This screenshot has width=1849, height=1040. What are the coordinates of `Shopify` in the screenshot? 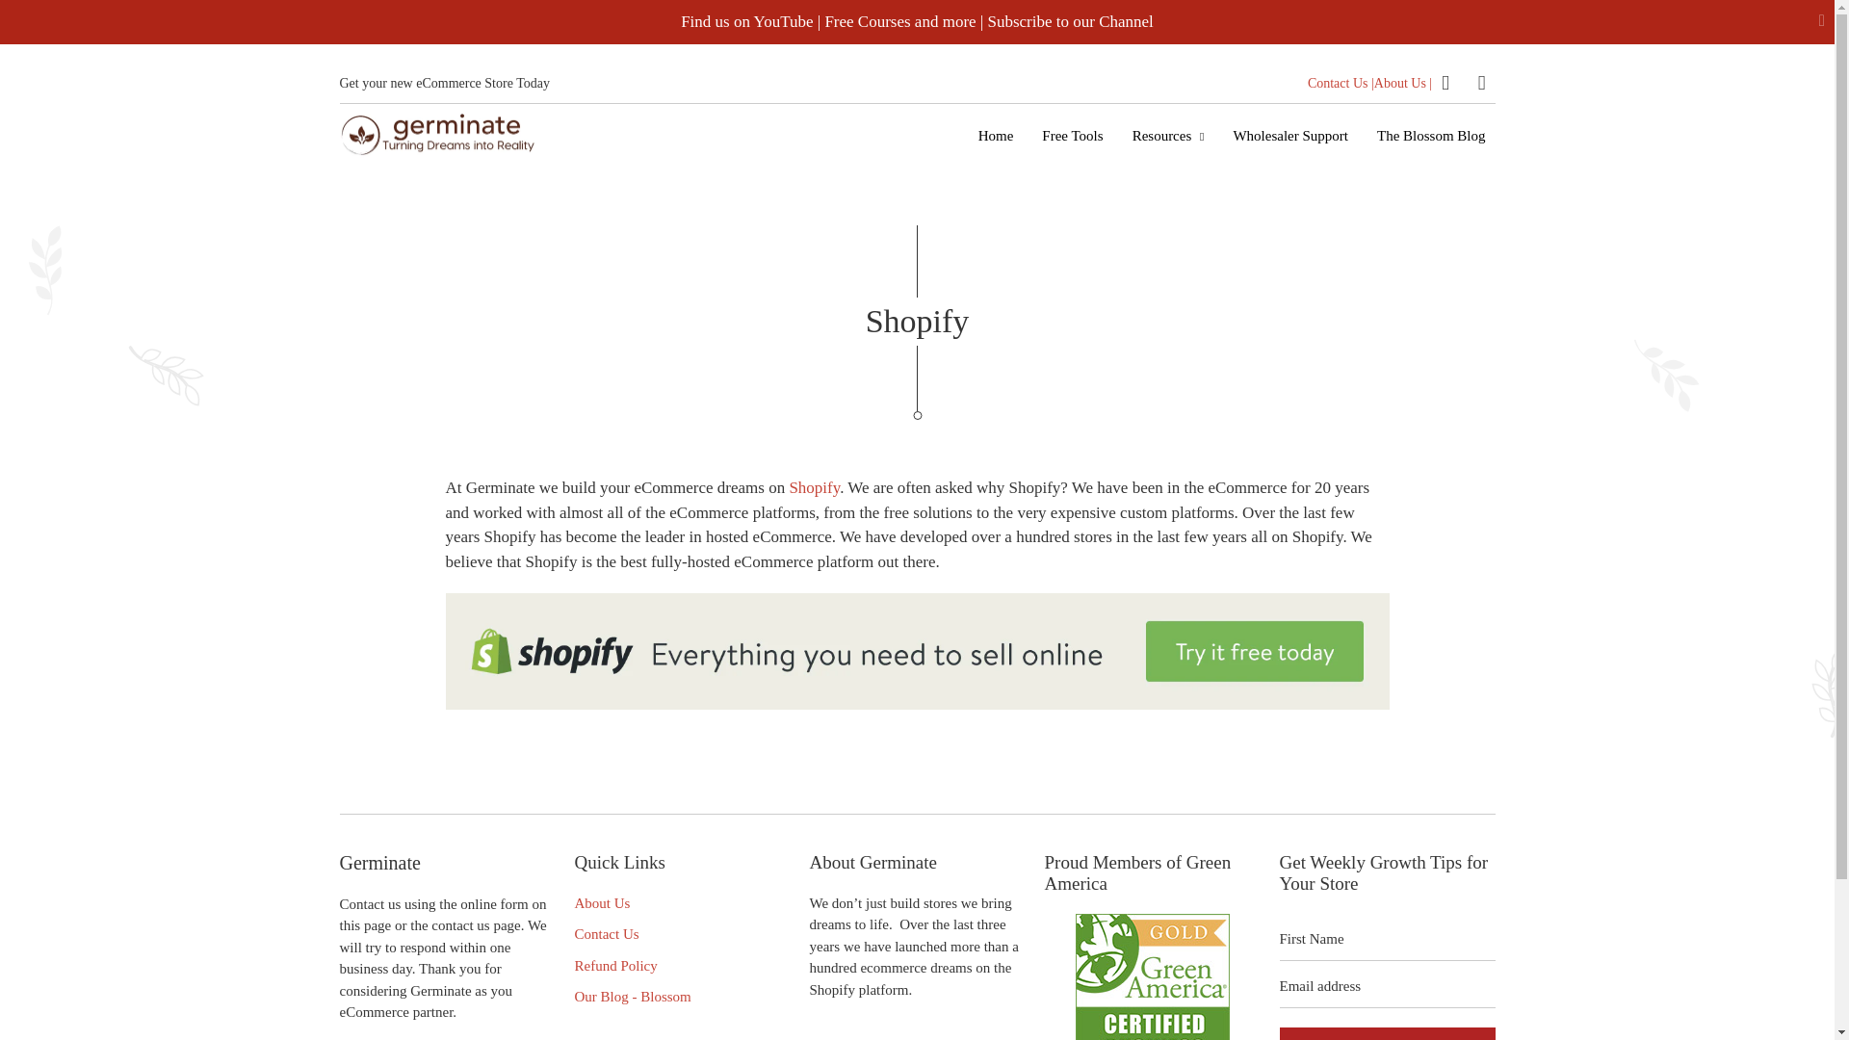 It's located at (814, 487).